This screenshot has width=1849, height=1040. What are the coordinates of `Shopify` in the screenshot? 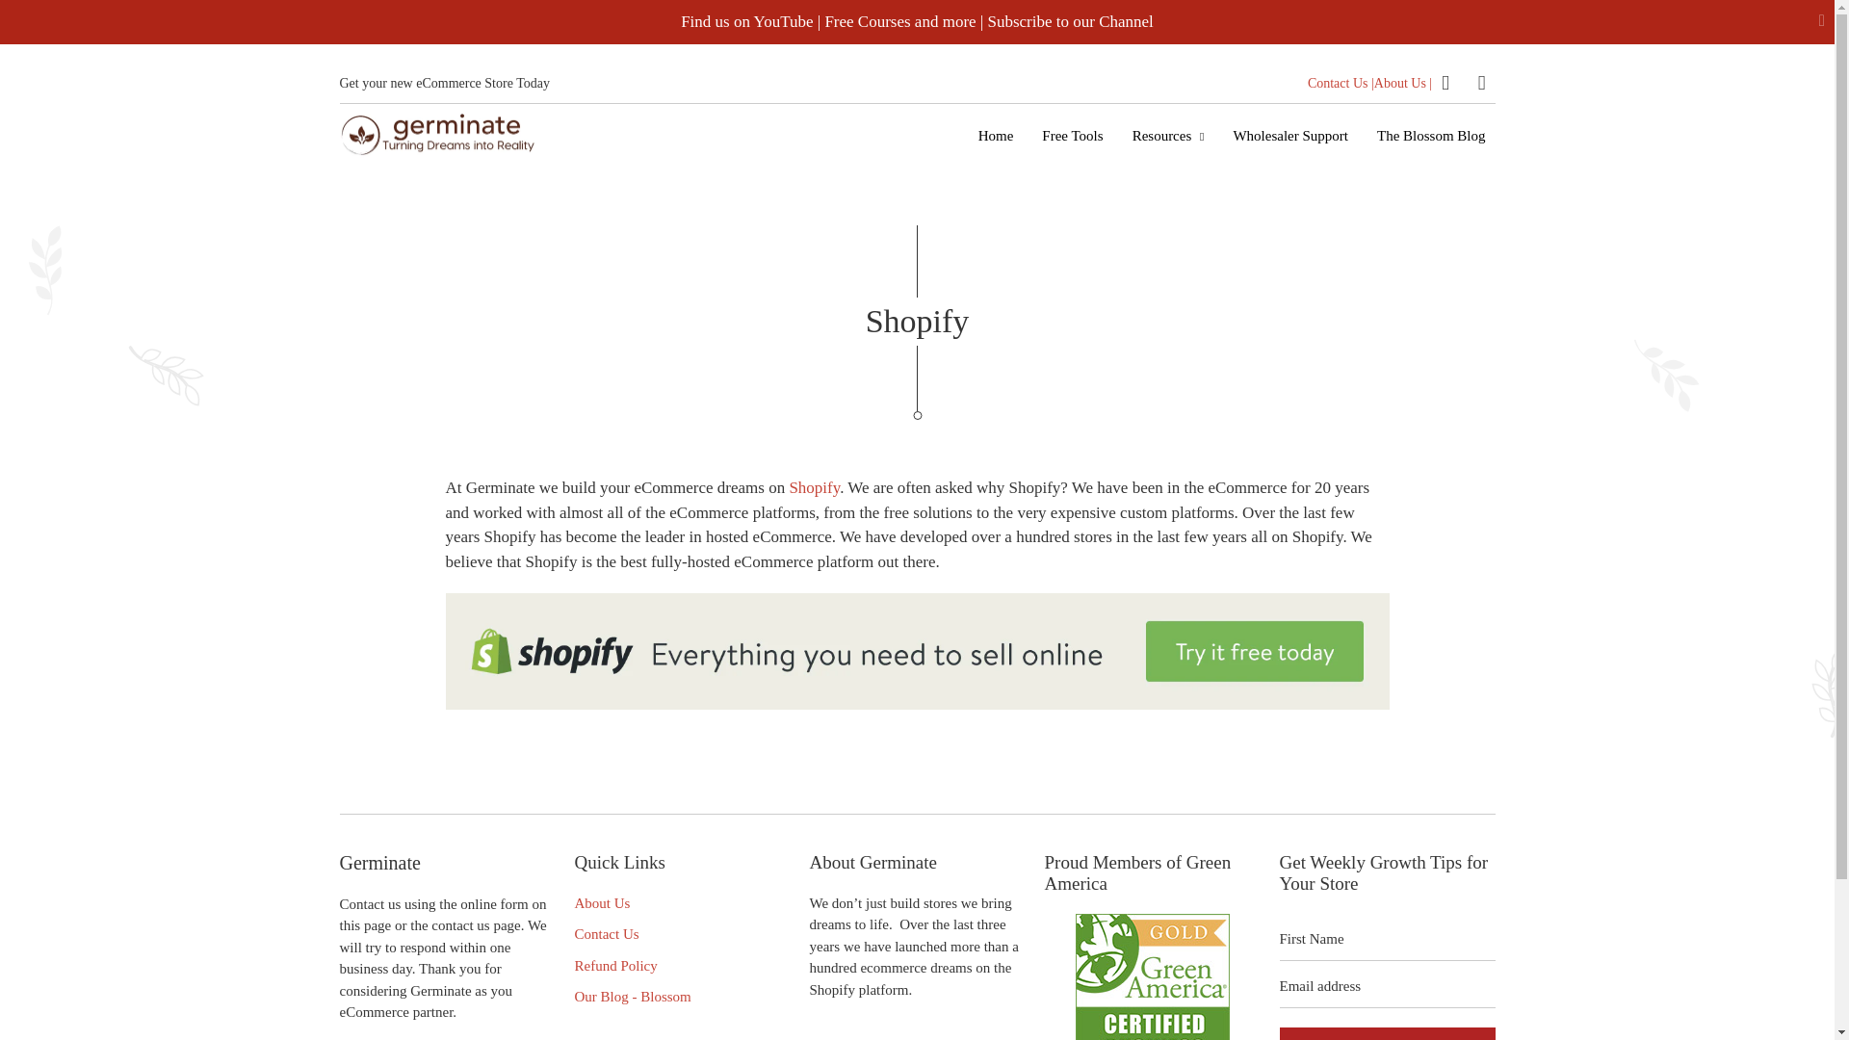 It's located at (814, 487).